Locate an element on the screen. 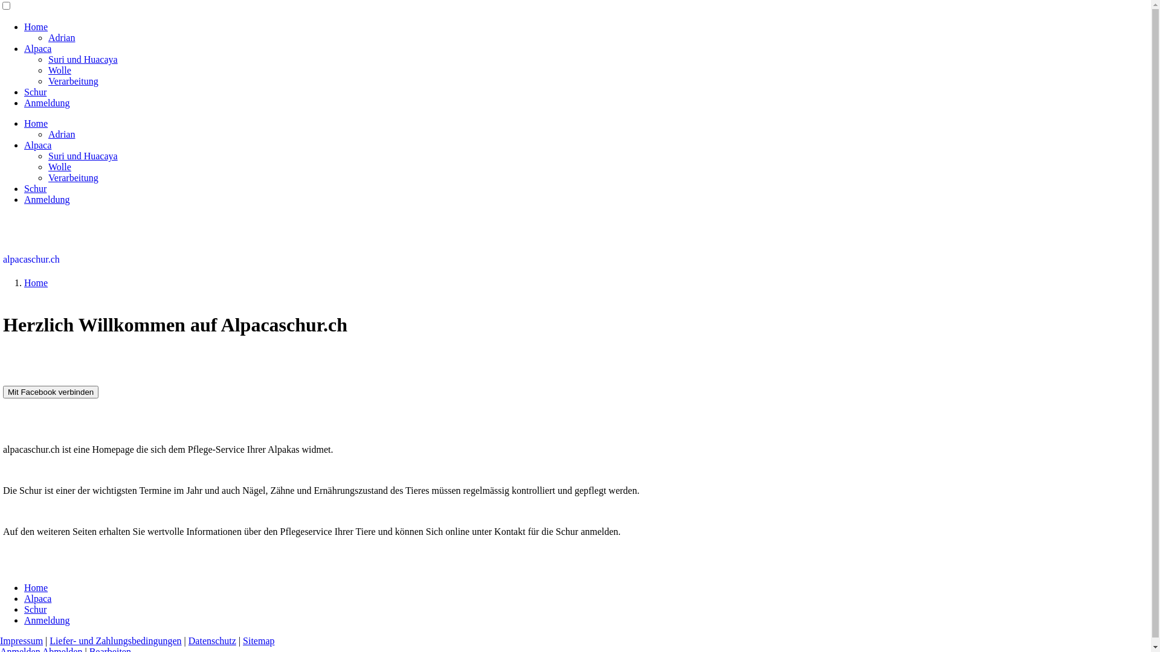 Image resolution: width=1160 pixels, height=652 pixels. Schur is located at coordinates (35, 92).